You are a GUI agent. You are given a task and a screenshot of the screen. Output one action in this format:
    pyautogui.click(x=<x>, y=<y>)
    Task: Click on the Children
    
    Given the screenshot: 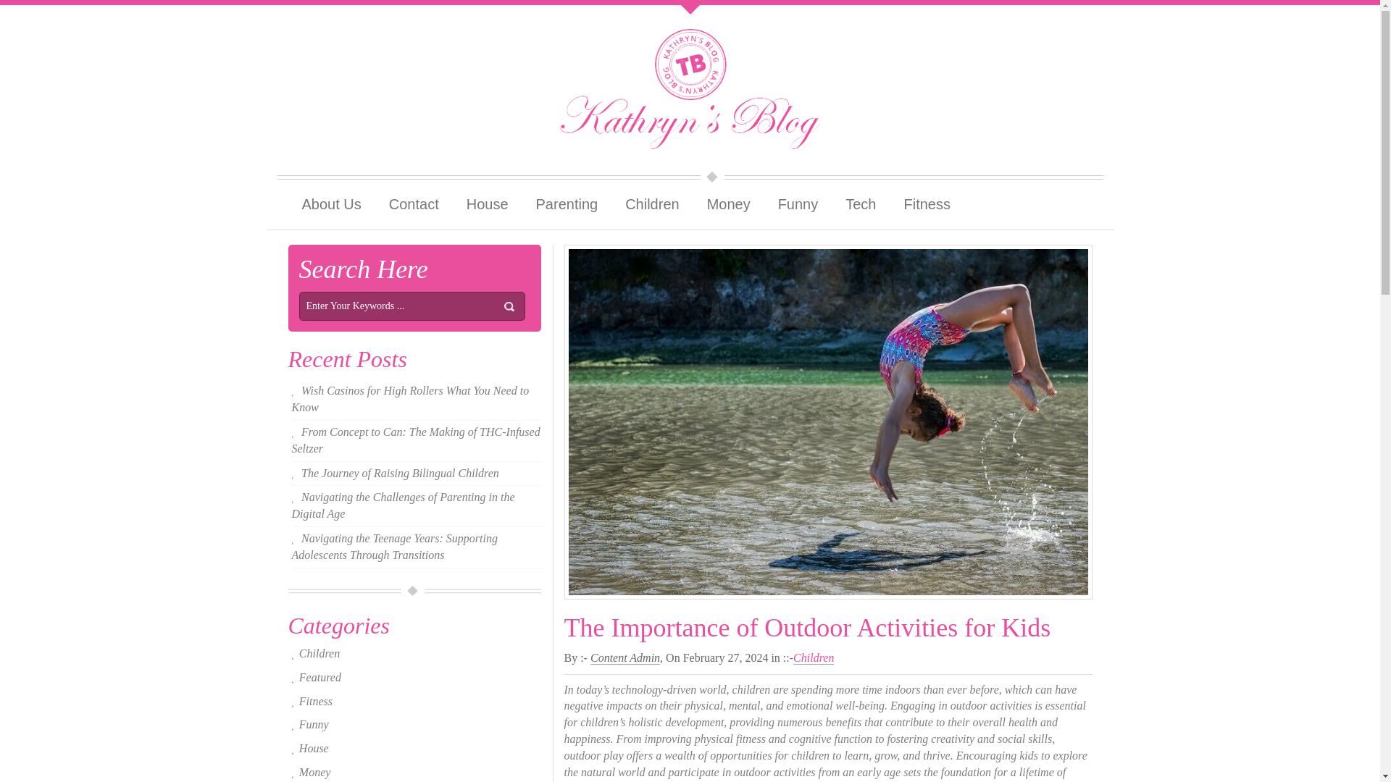 What is the action you would take?
    pyautogui.click(x=652, y=204)
    